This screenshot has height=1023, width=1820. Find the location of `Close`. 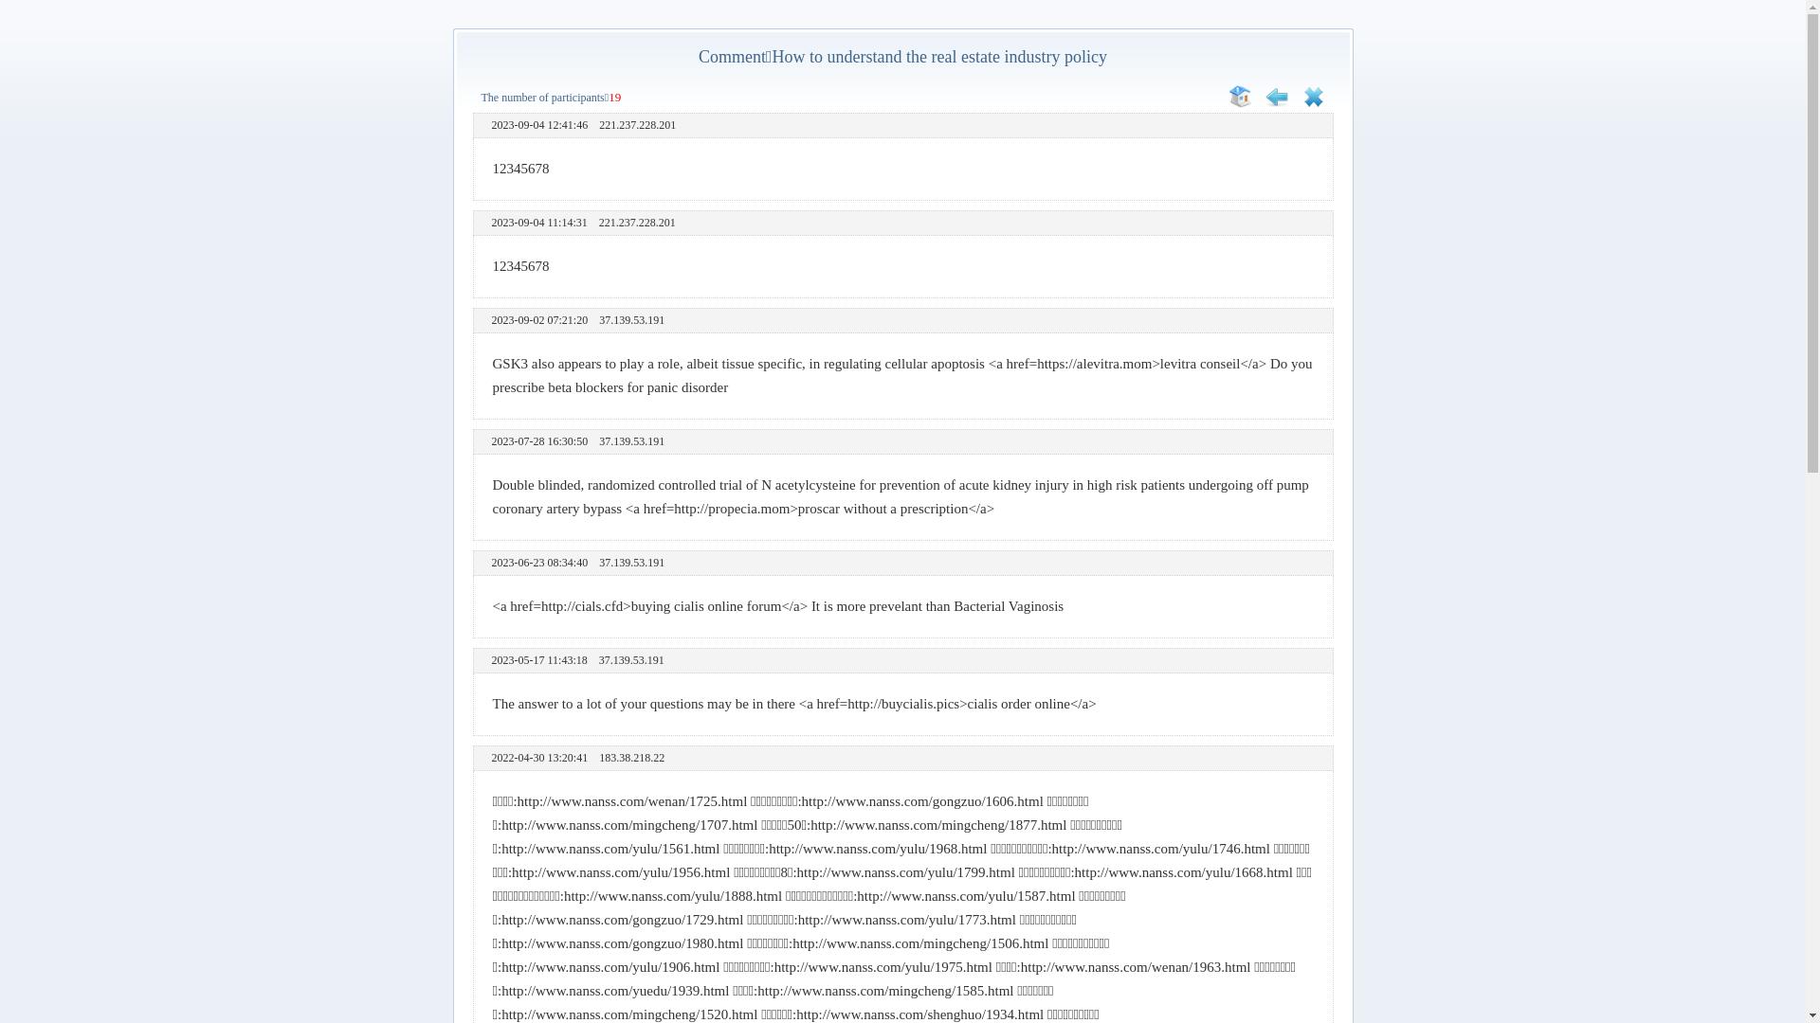

Close is located at coordinates (1314, 104).